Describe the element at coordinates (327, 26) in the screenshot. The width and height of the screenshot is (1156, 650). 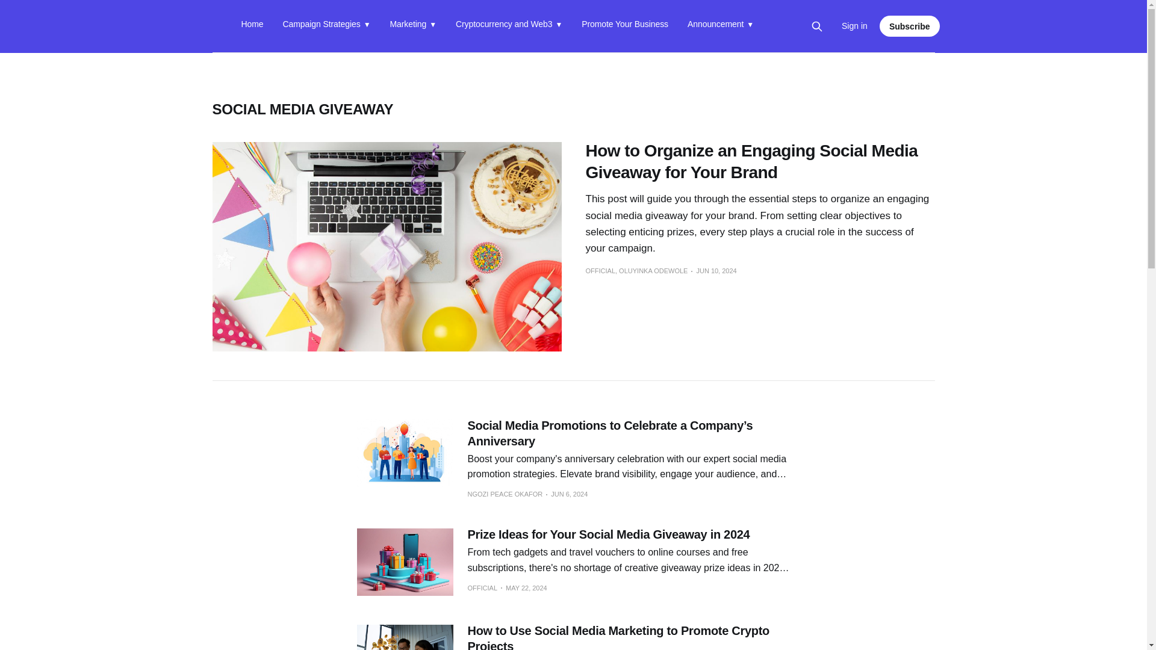
I see `Campaign Strategies` at that location.